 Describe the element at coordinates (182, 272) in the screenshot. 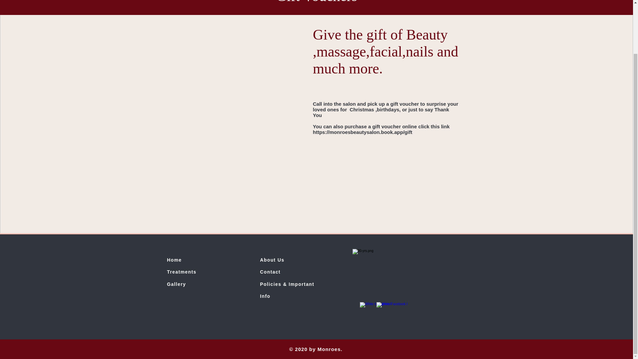

I see `Treatments ` at that location.